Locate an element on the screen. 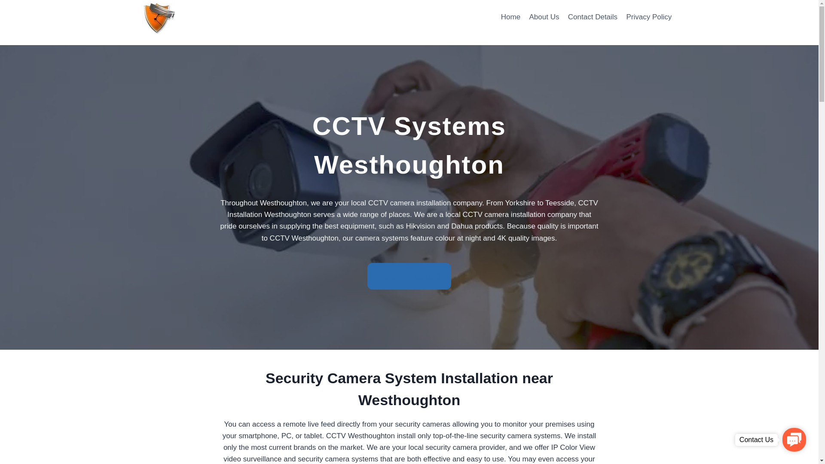  Contact Details is located at coordinates (593, 17).